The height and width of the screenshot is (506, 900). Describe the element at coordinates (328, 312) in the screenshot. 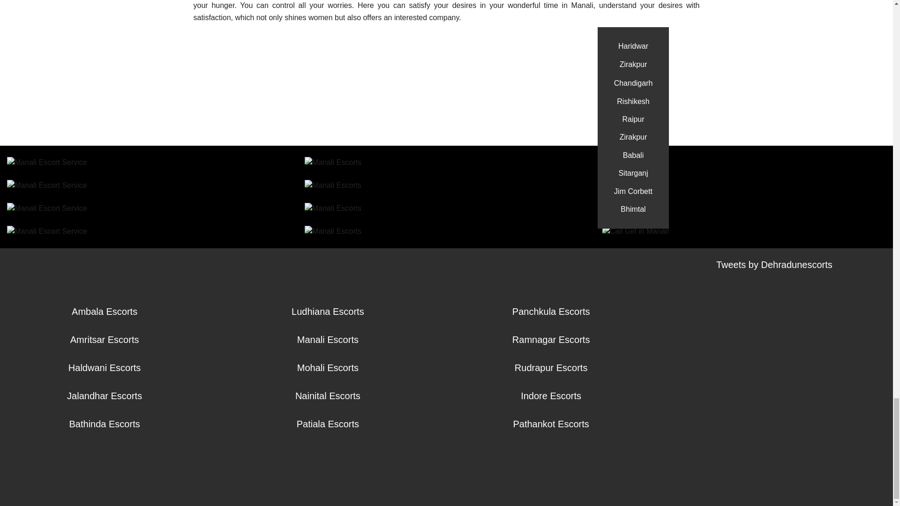

I see `Ludhiana Escorts` at that location.